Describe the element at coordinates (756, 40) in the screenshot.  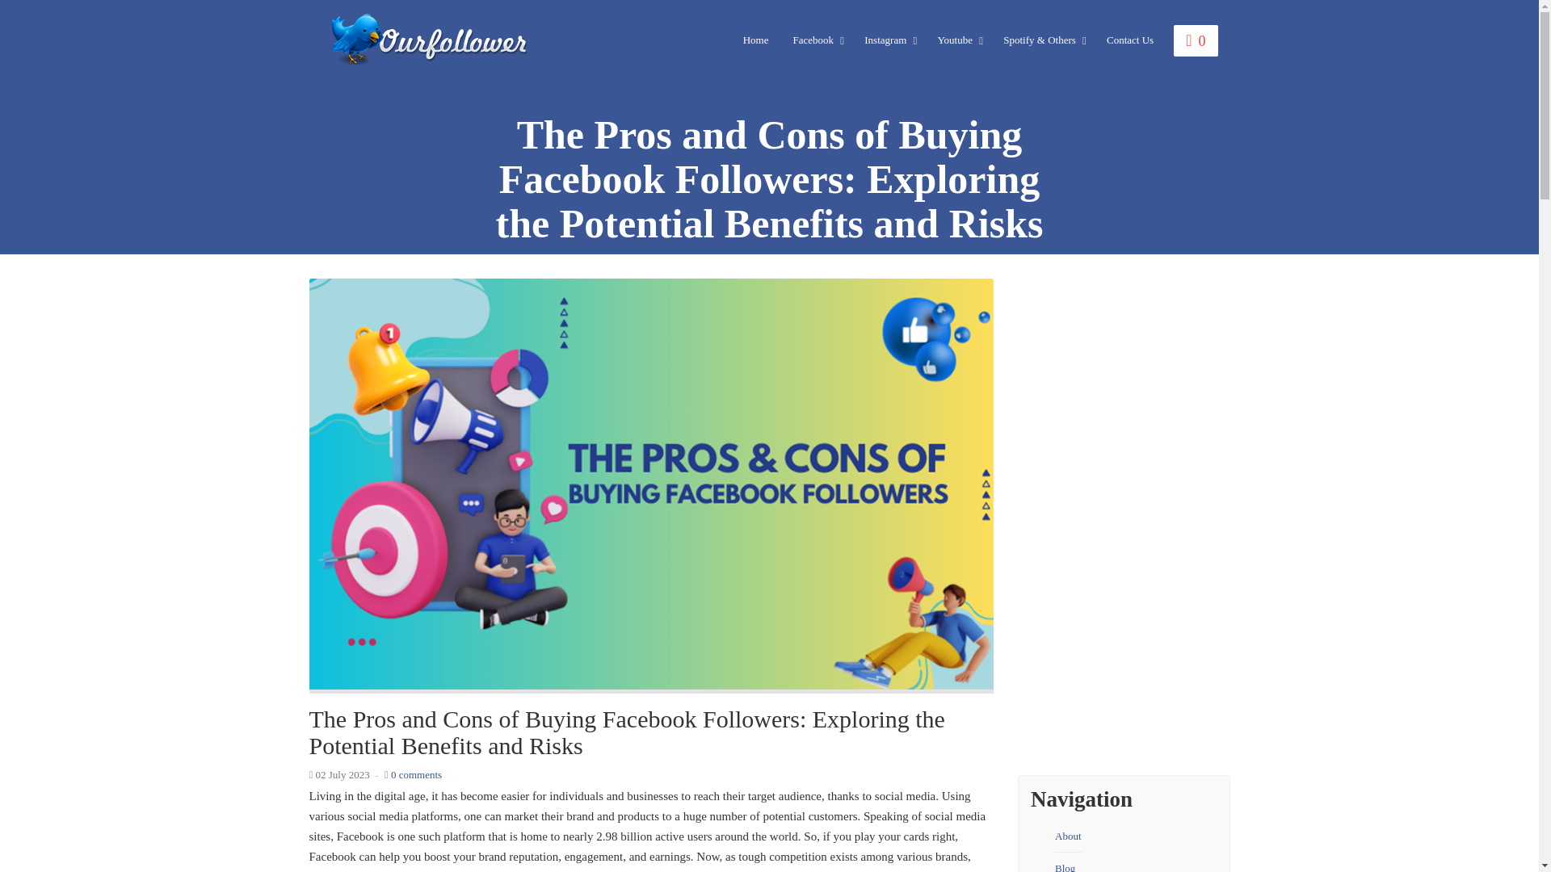
I see `Home` at that location.